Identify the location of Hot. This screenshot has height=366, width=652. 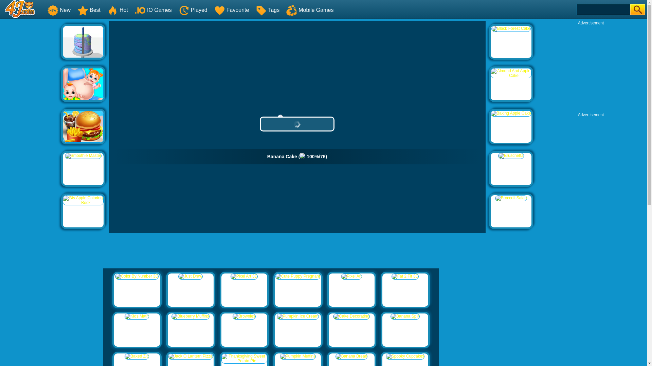
(117, 9).